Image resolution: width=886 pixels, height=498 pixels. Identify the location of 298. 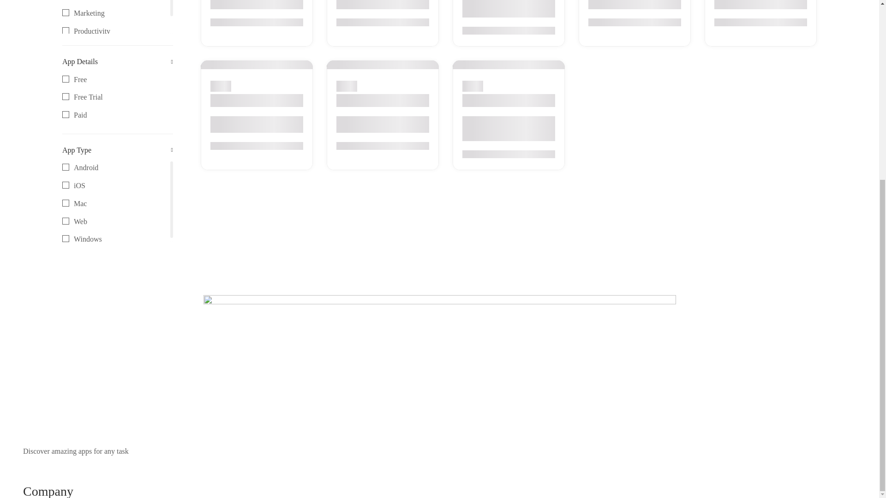
(66, 185).